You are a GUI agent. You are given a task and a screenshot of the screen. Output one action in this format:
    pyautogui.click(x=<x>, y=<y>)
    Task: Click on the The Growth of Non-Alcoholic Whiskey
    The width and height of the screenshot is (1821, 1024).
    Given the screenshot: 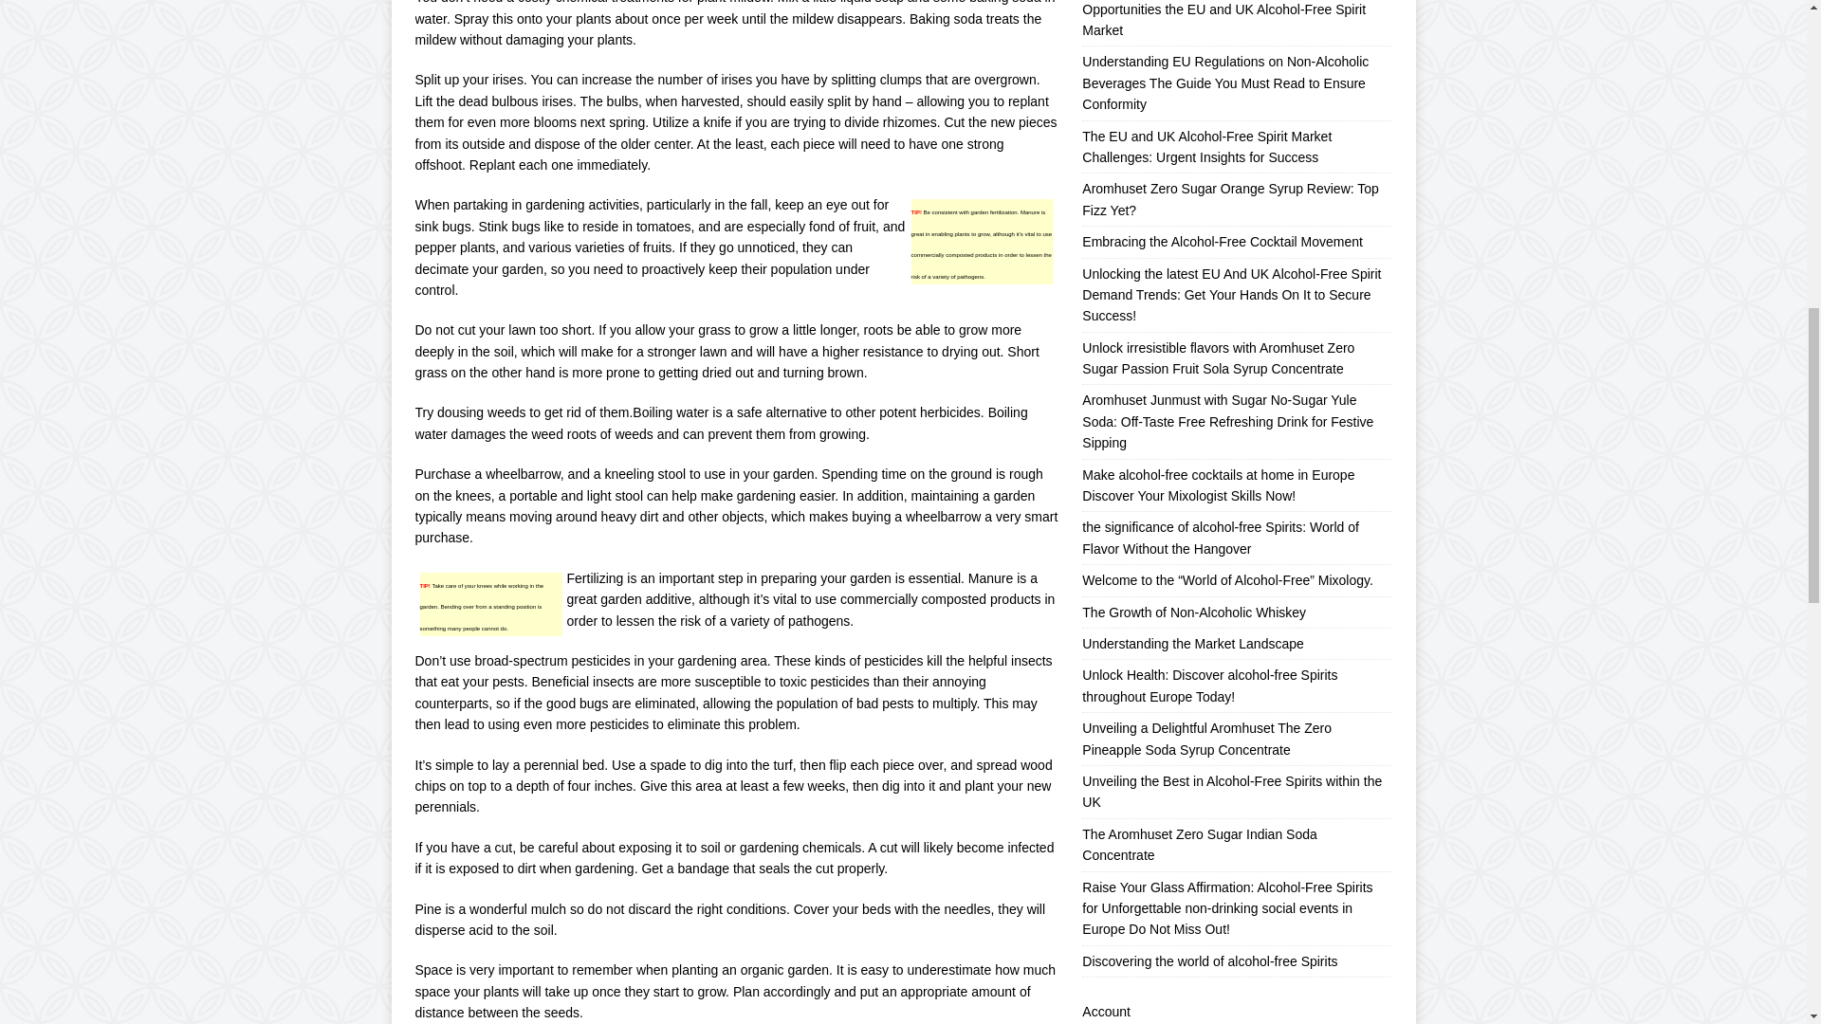 What is the action you would take?
    pyautogui.click(x=1193, y=613)
    